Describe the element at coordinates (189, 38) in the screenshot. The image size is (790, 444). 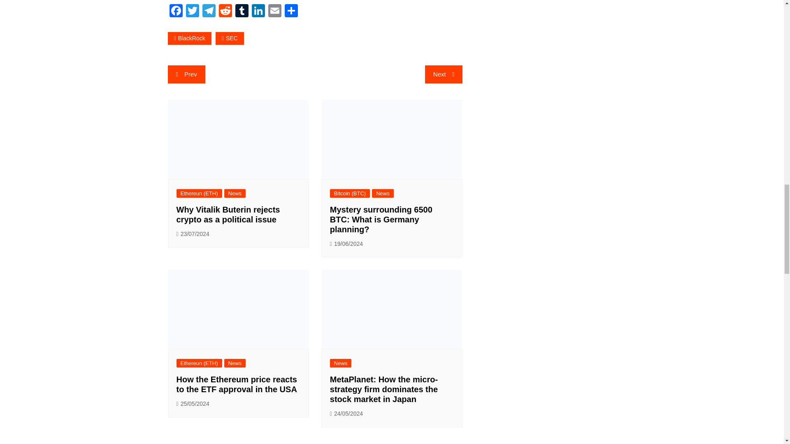
I see `BlackRock` at that location.